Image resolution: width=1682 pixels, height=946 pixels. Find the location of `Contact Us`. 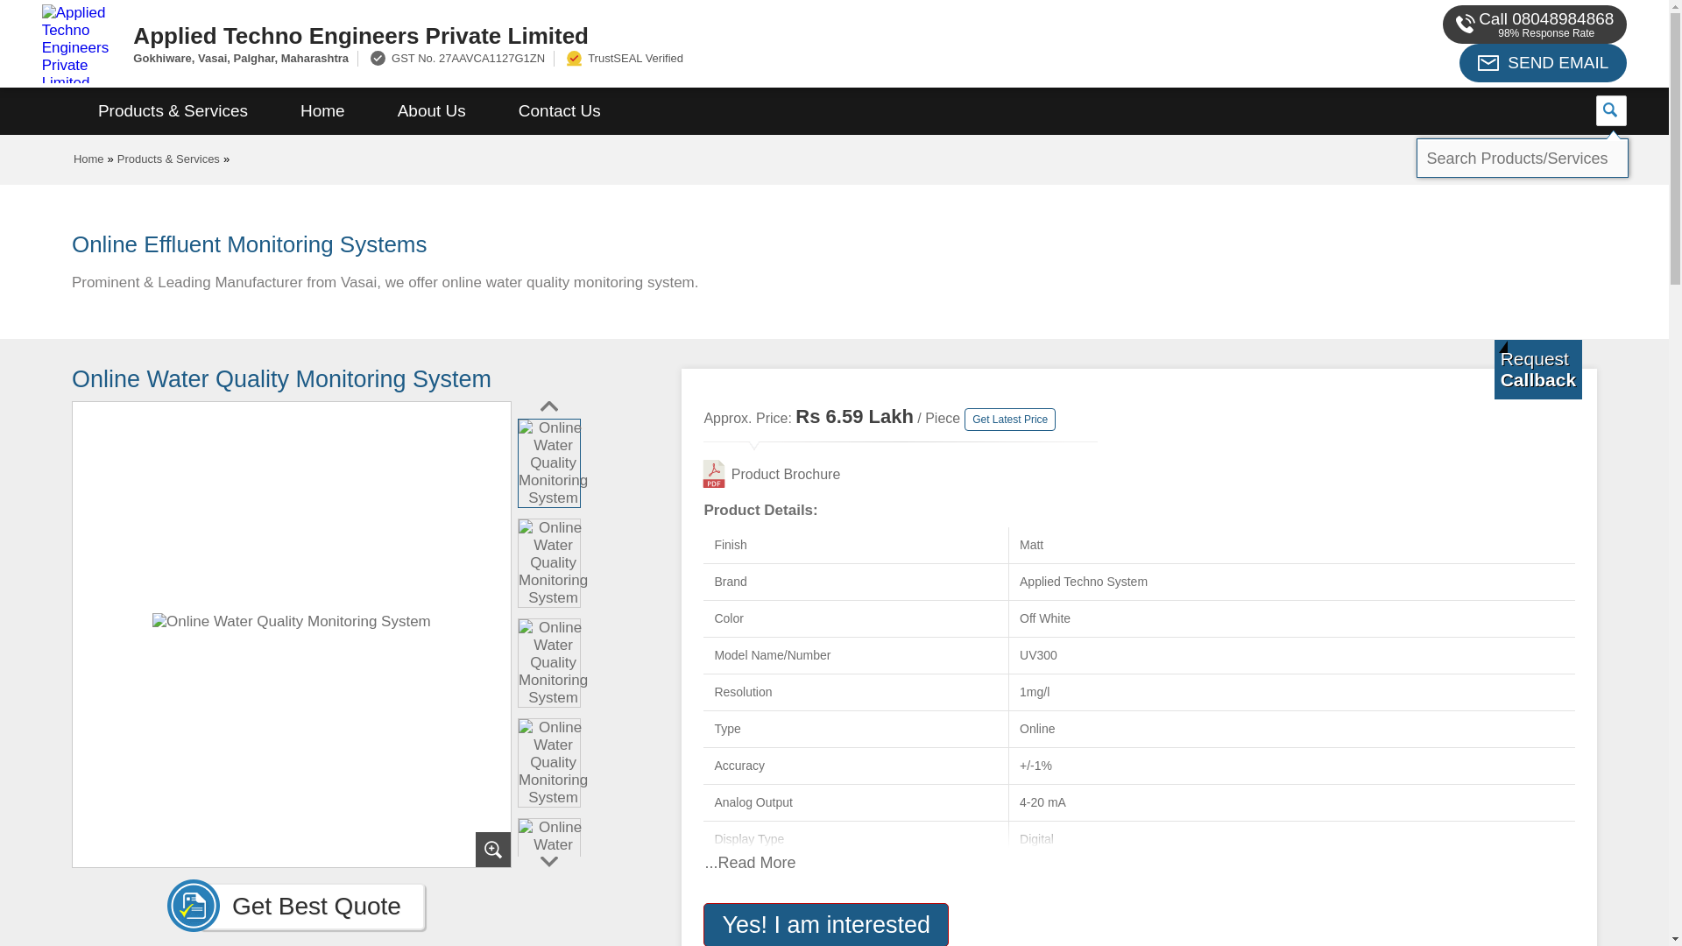

Contact Us is located at coordinates (560, 111).